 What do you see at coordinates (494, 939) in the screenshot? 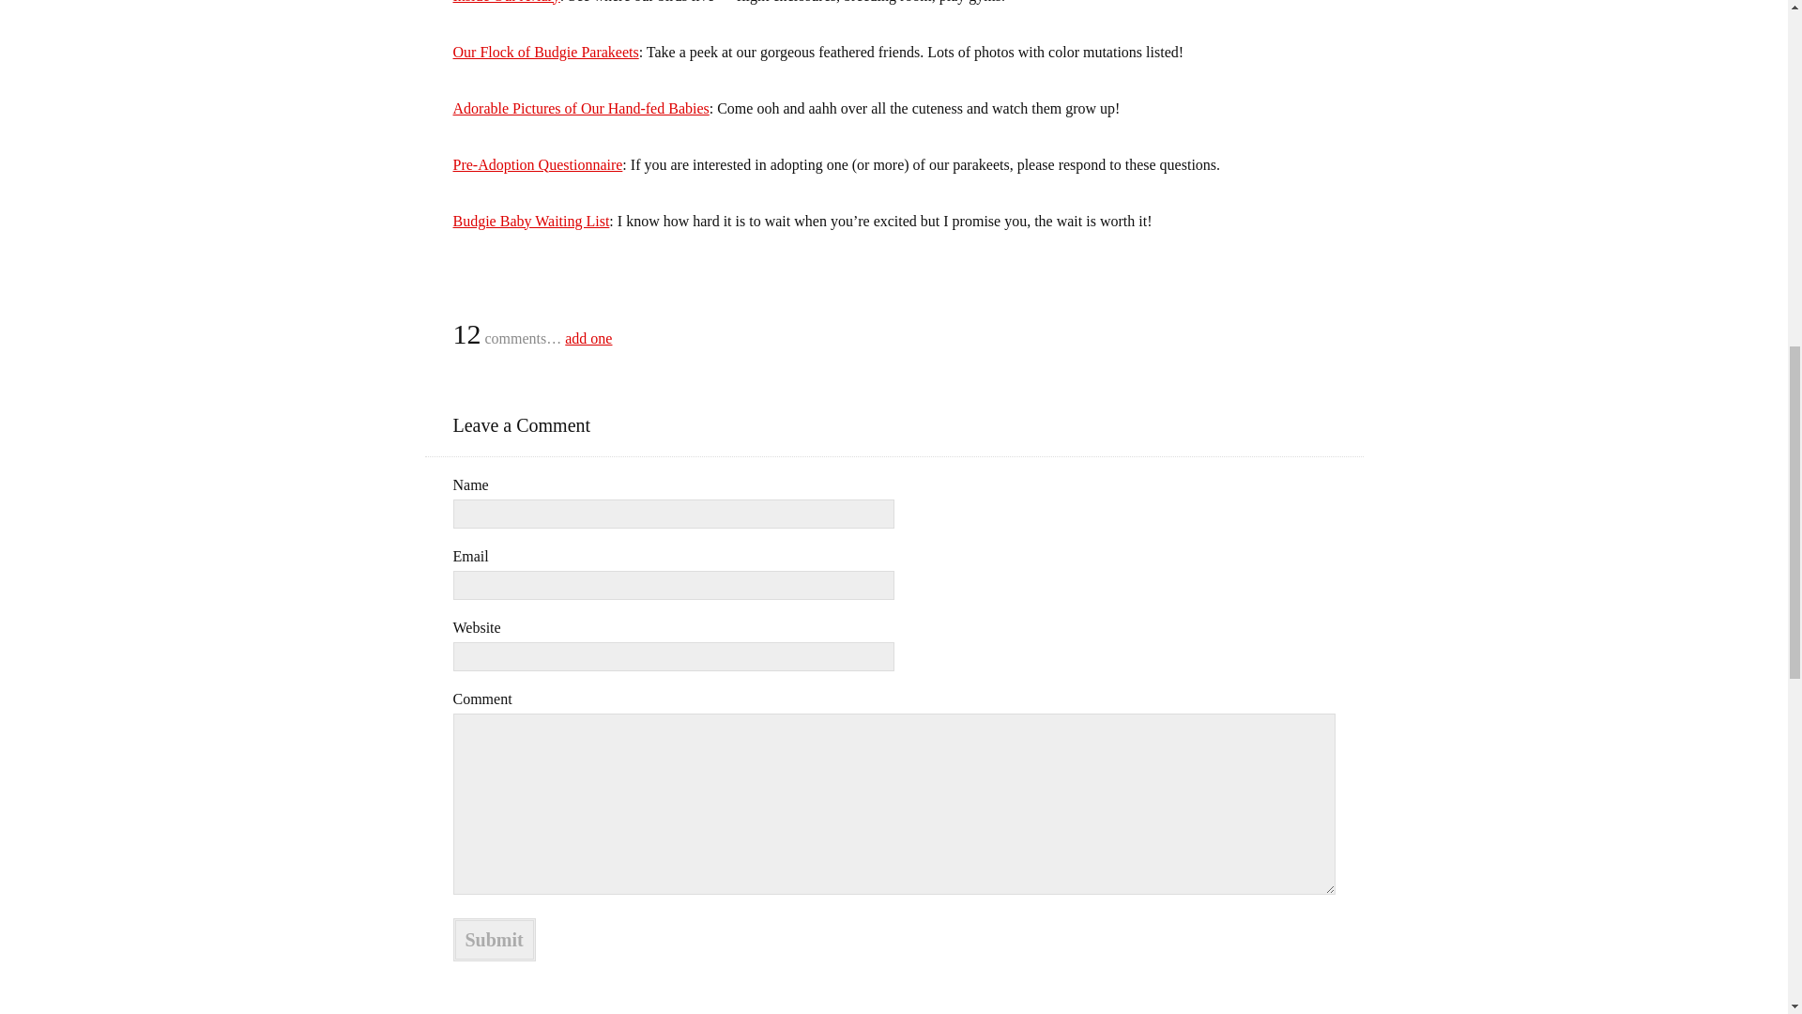
I see `Submit` at bounding box center [494, 939].